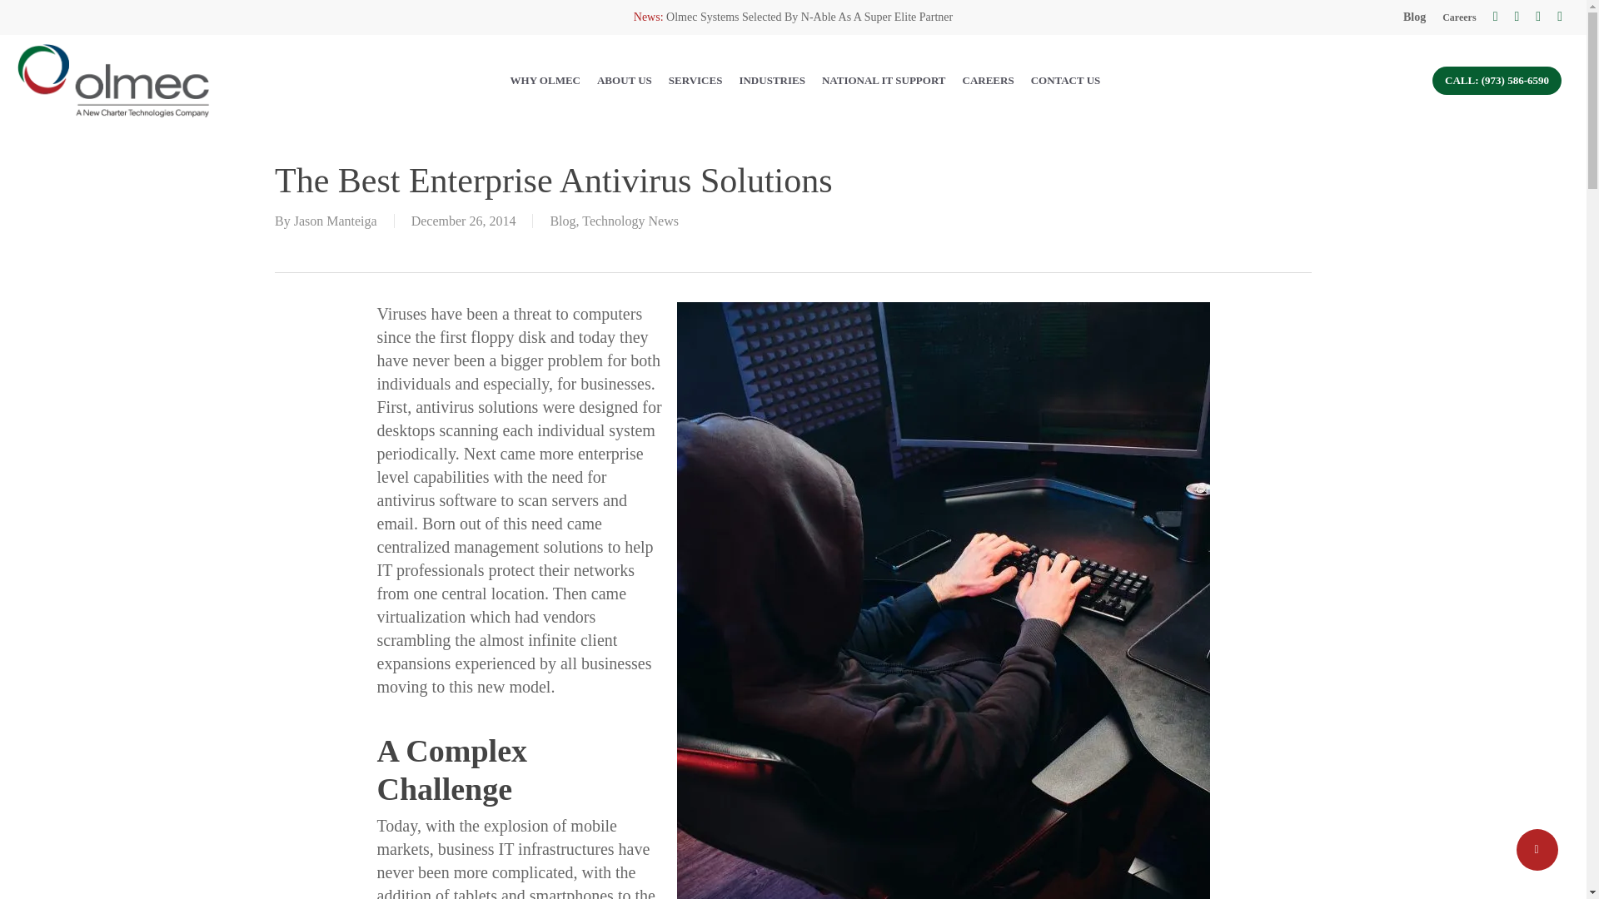  Describe the element at coordinates (625, 81) in the screenshot. I see `ABOUT US` at that location.